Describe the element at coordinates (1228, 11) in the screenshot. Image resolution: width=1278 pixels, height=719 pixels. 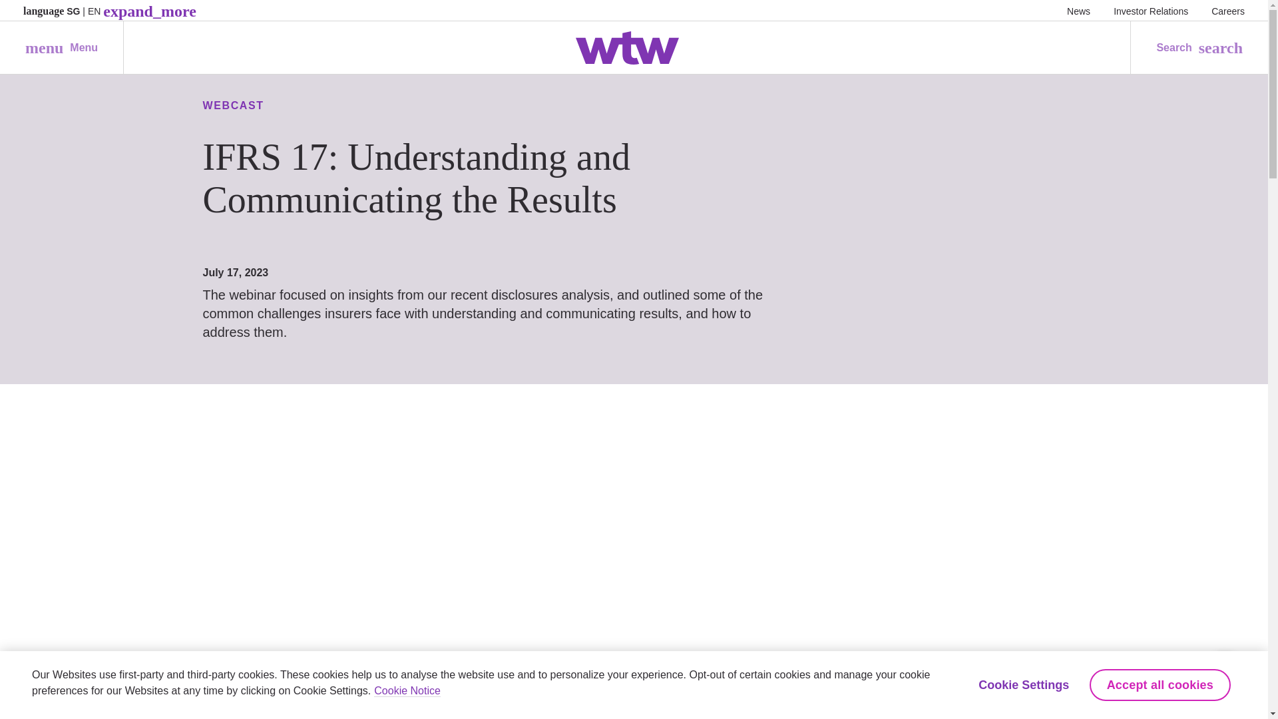
I see `News` at that location.